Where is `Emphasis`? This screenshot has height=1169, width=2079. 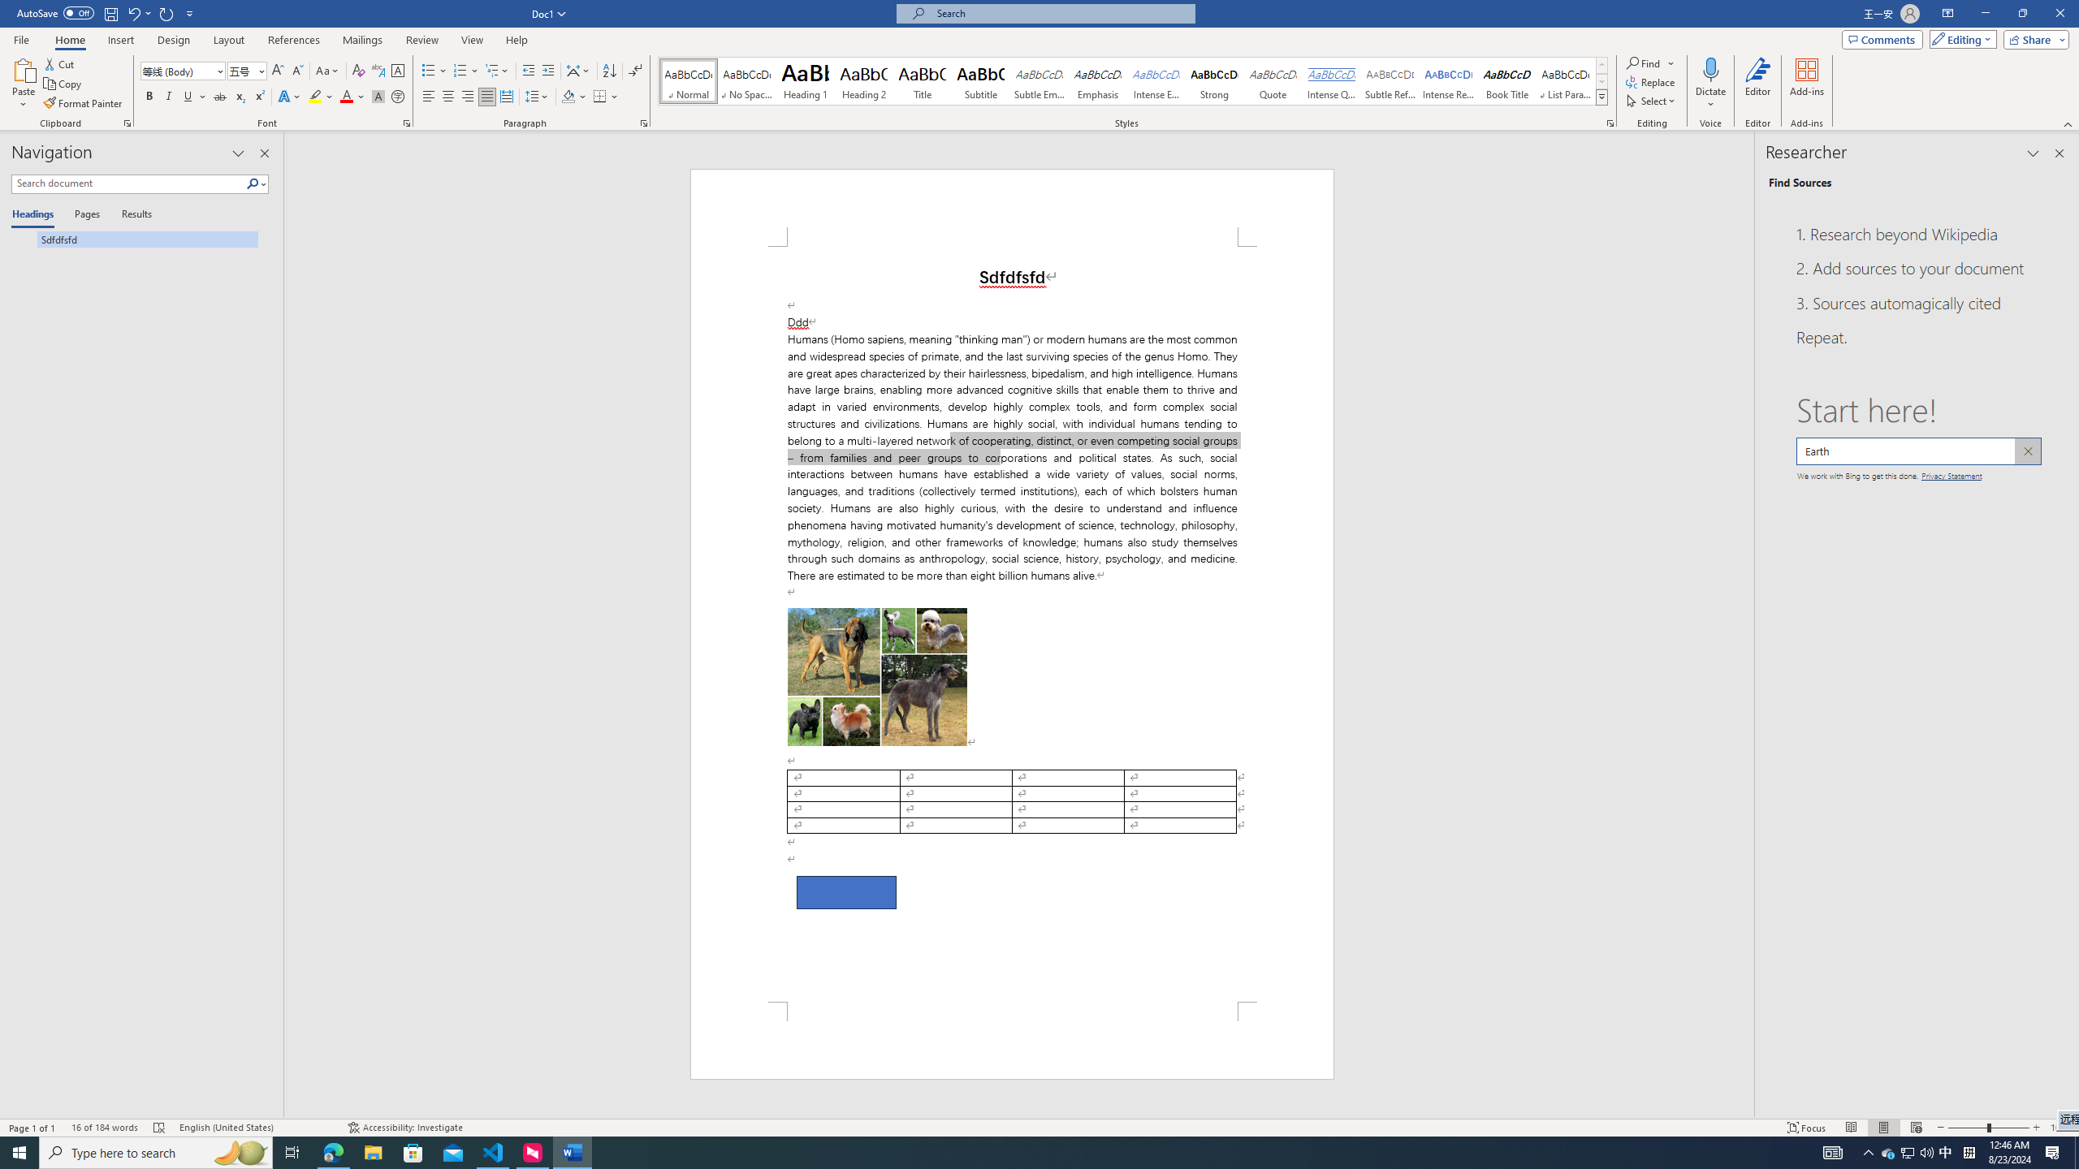 Emphasis is located at coordinates (1097, 81).